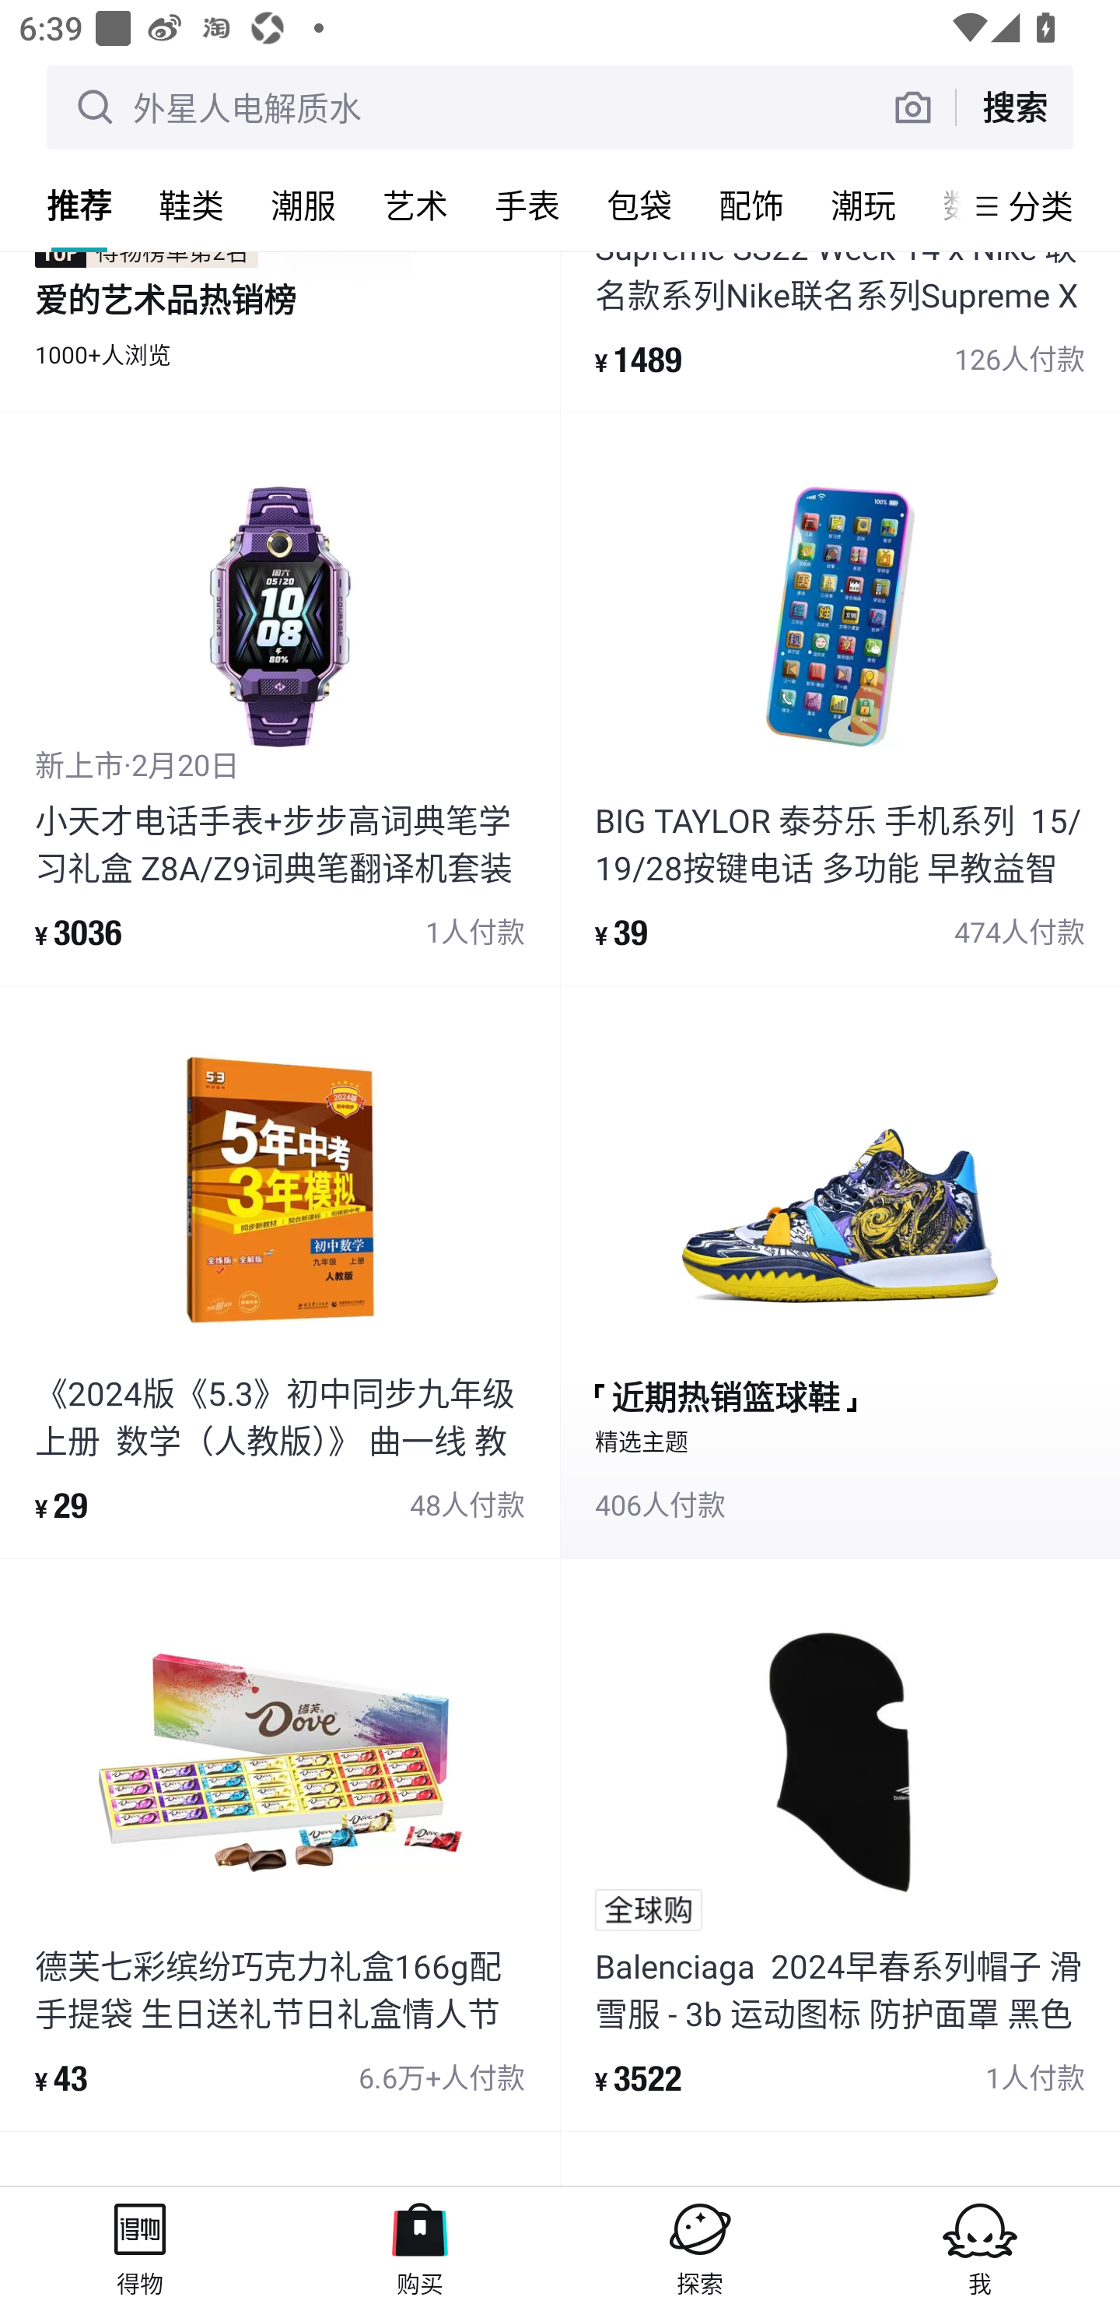 This screenshot has width=1120, height=2304. What do you see at coordinates (1014, 107) in the screenshot?
I see `搜索` at bounding box center [1014, 107].